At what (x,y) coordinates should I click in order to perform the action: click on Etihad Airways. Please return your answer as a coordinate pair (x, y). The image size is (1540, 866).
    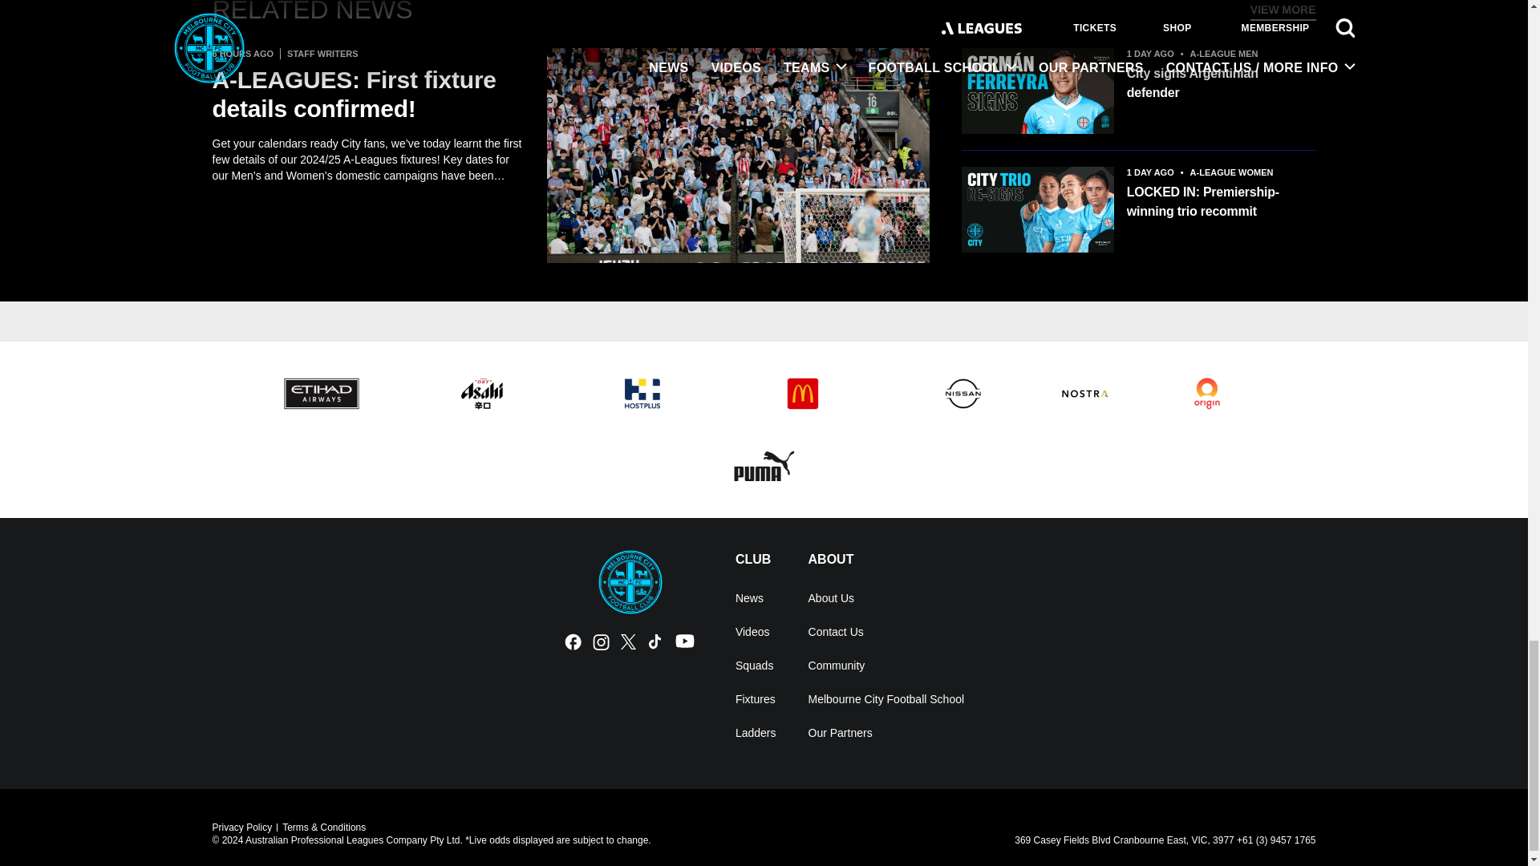
    Looking at the image, I should click on (321, 393).